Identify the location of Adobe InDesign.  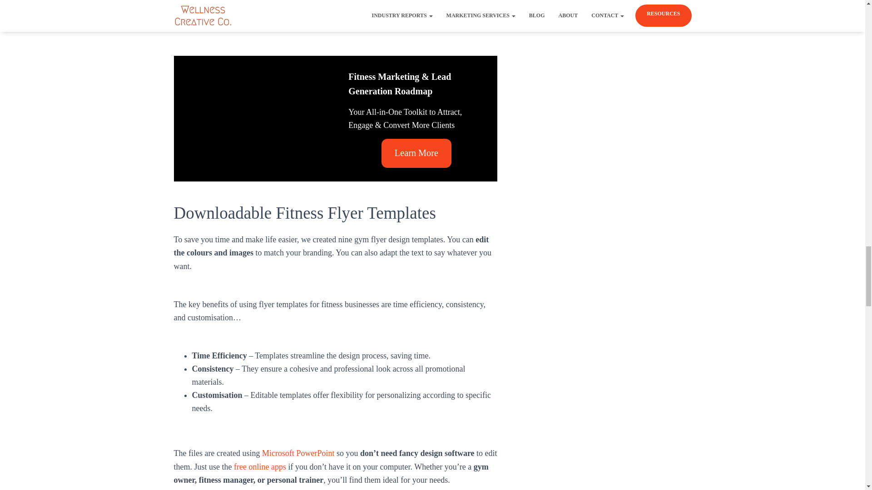
(321, 24).